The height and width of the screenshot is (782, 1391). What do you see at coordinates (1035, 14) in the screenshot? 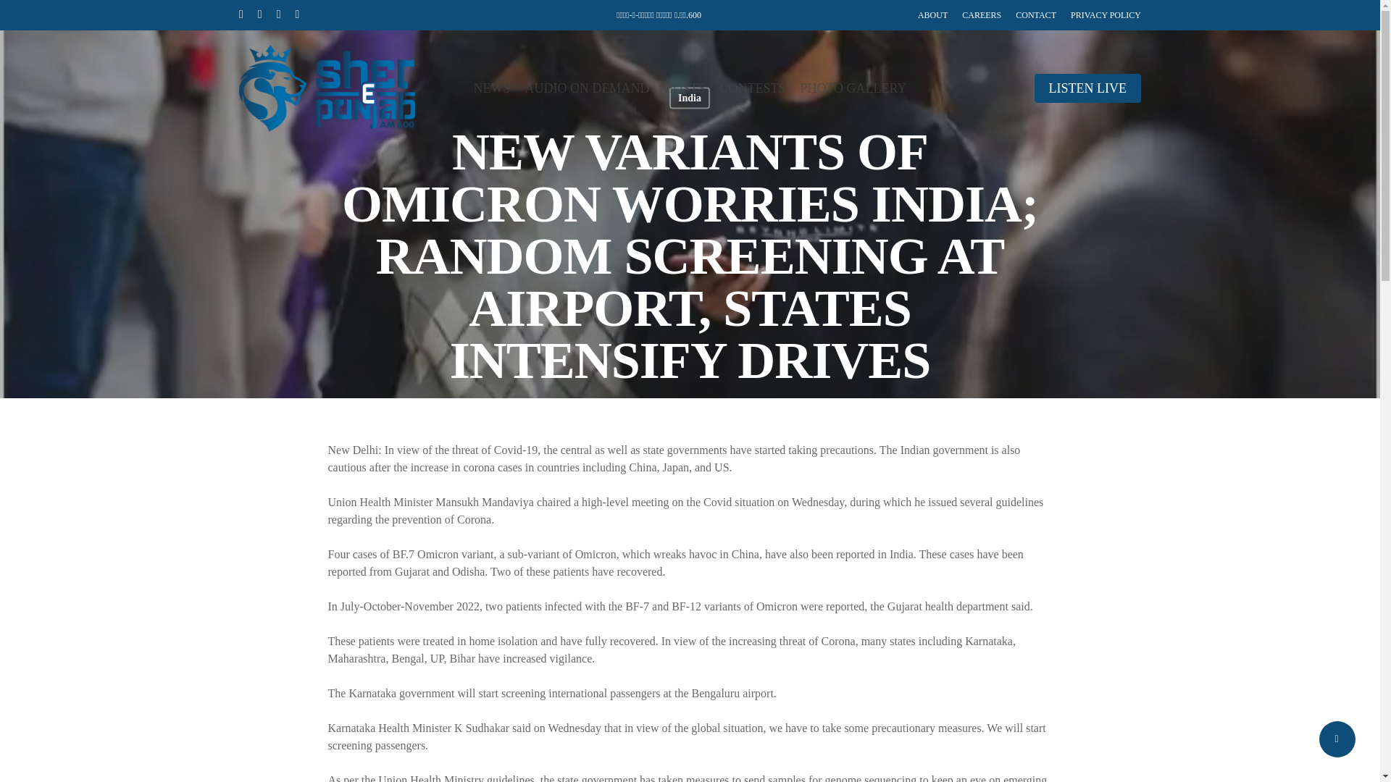
I see `CONTACT` at bounding box center [1035, 14].